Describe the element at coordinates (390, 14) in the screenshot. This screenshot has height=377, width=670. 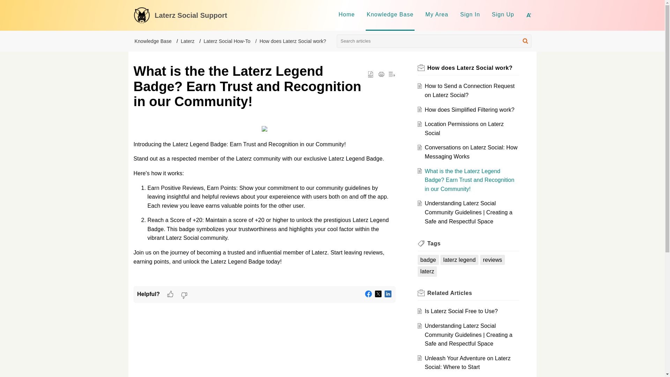
I see `Knowledge Base` at that location.